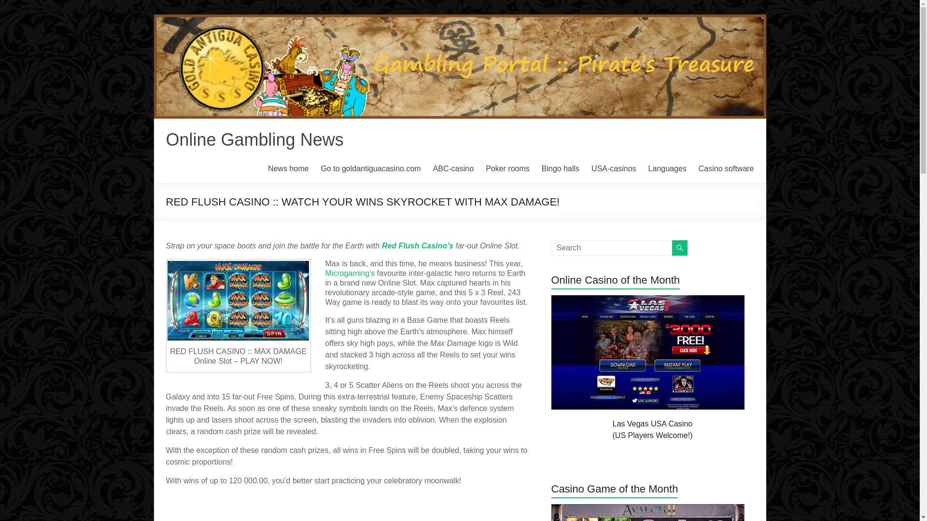 This screenshot has width=927, height=521. Describe the element at coordinates (560, 169) in the screenshot. I see `Bingo halls` at that location.